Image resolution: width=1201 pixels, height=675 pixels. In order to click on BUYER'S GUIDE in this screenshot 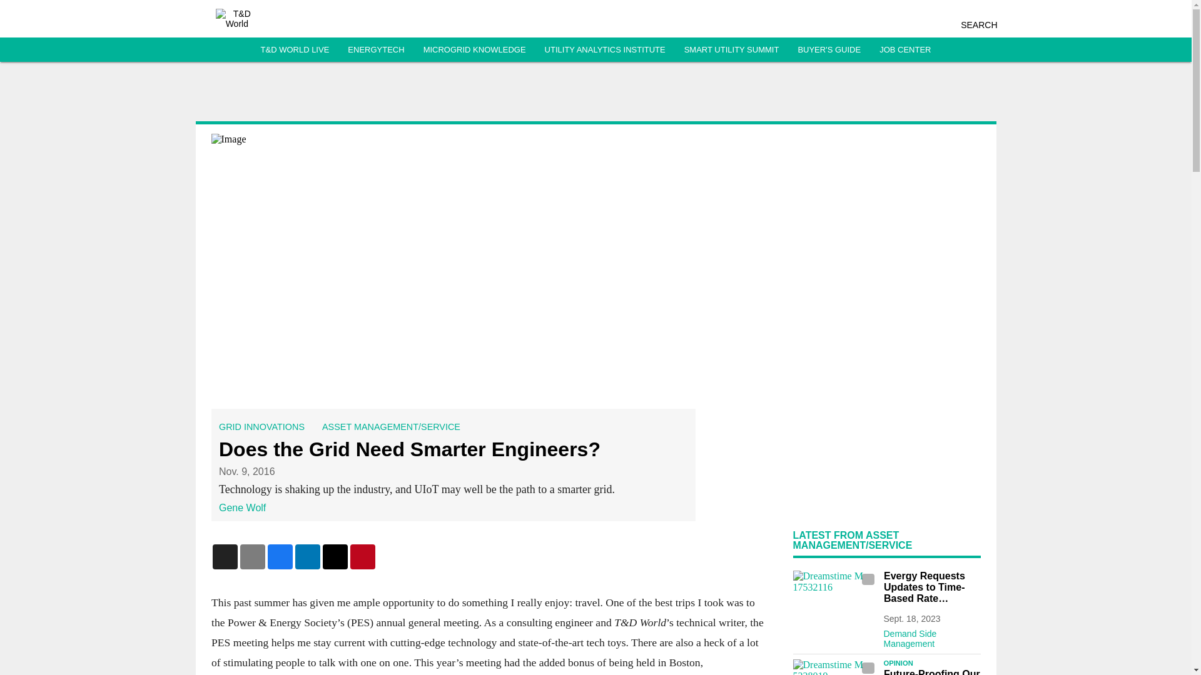, I will do `click(829, 50)`.